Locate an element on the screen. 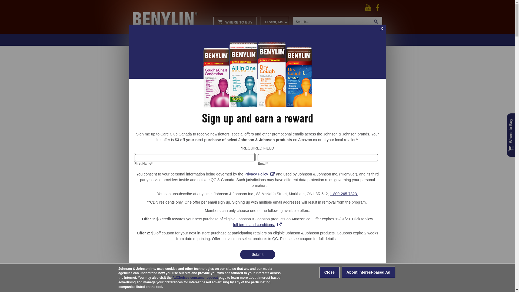 This screenshot has width=519, height=292. YouTube is located at coordinates (368, 7).